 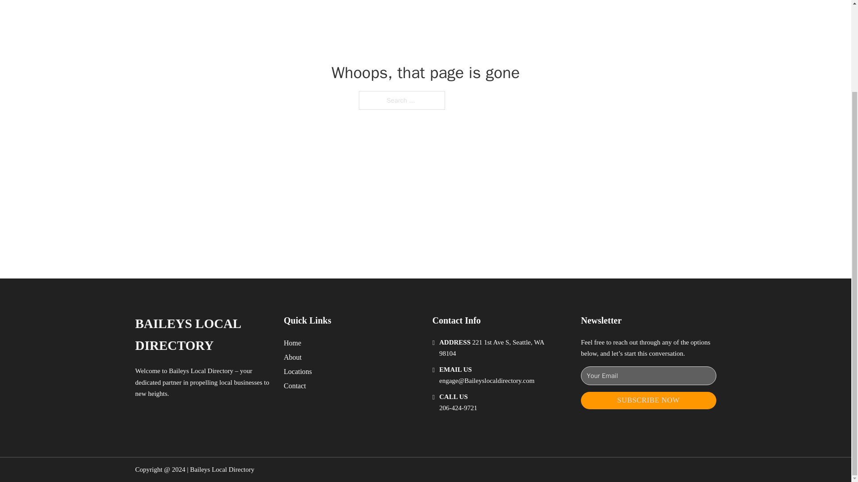 What do you see at coordinates (295, 386) in the screenshot?
I see `Contact` at bounding box center [295, 386].